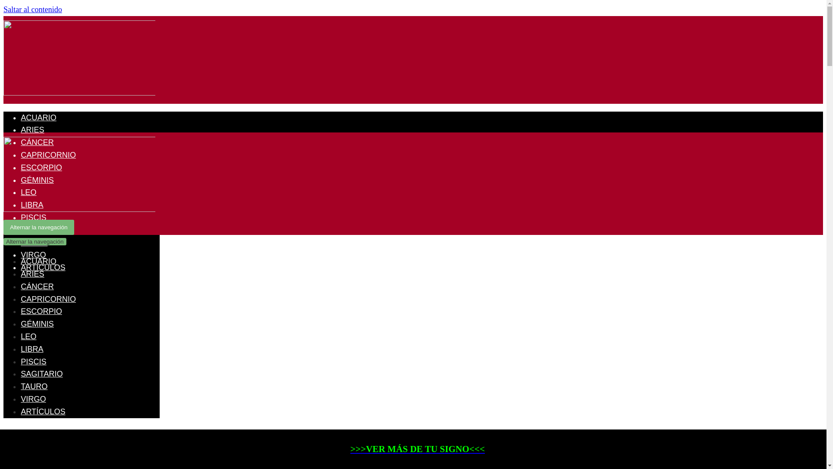  What do you see at coordinates (79, 209) in the screenshot?
I see `12 SIGNOS` at bounding box center [79, 209].